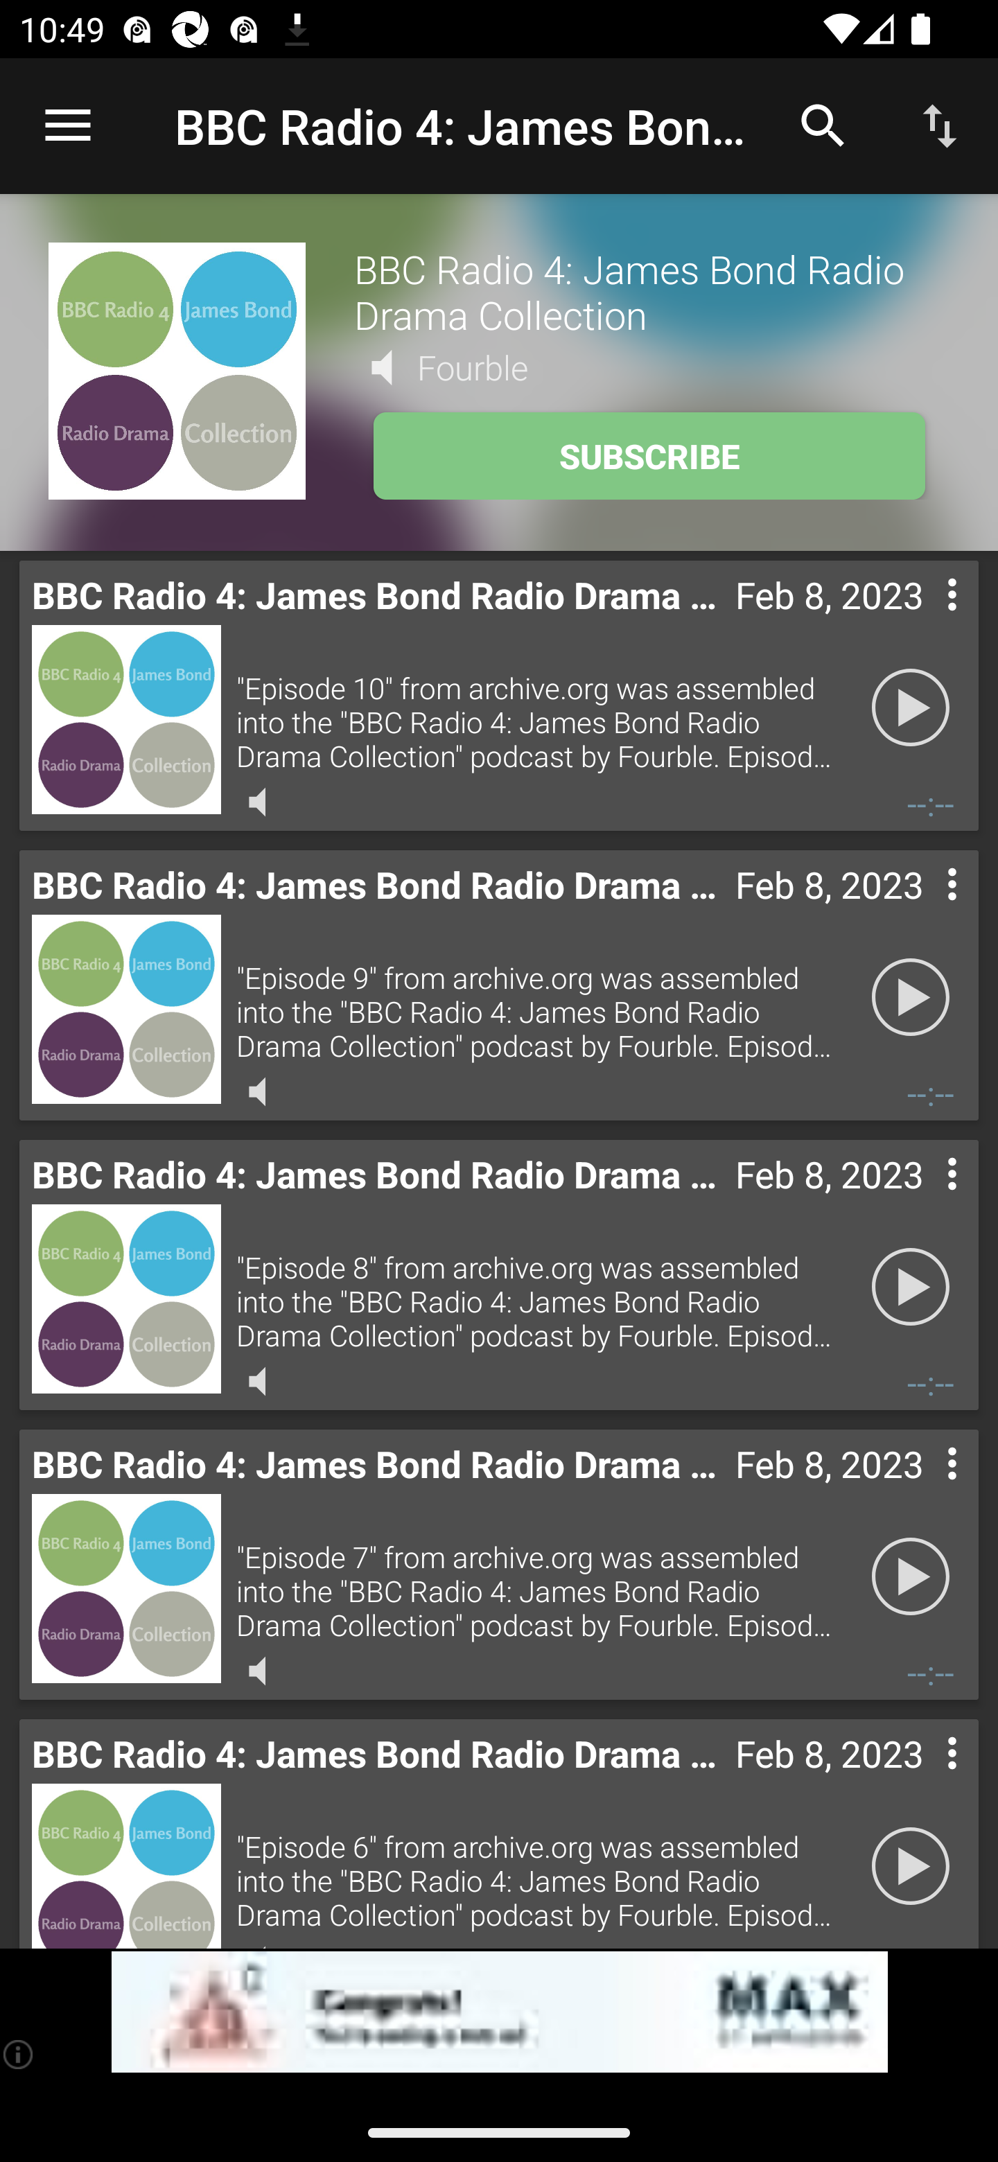  Describe the element at coordinates (499, 2012) in the screenshot. I see `app-monetization` at that location.